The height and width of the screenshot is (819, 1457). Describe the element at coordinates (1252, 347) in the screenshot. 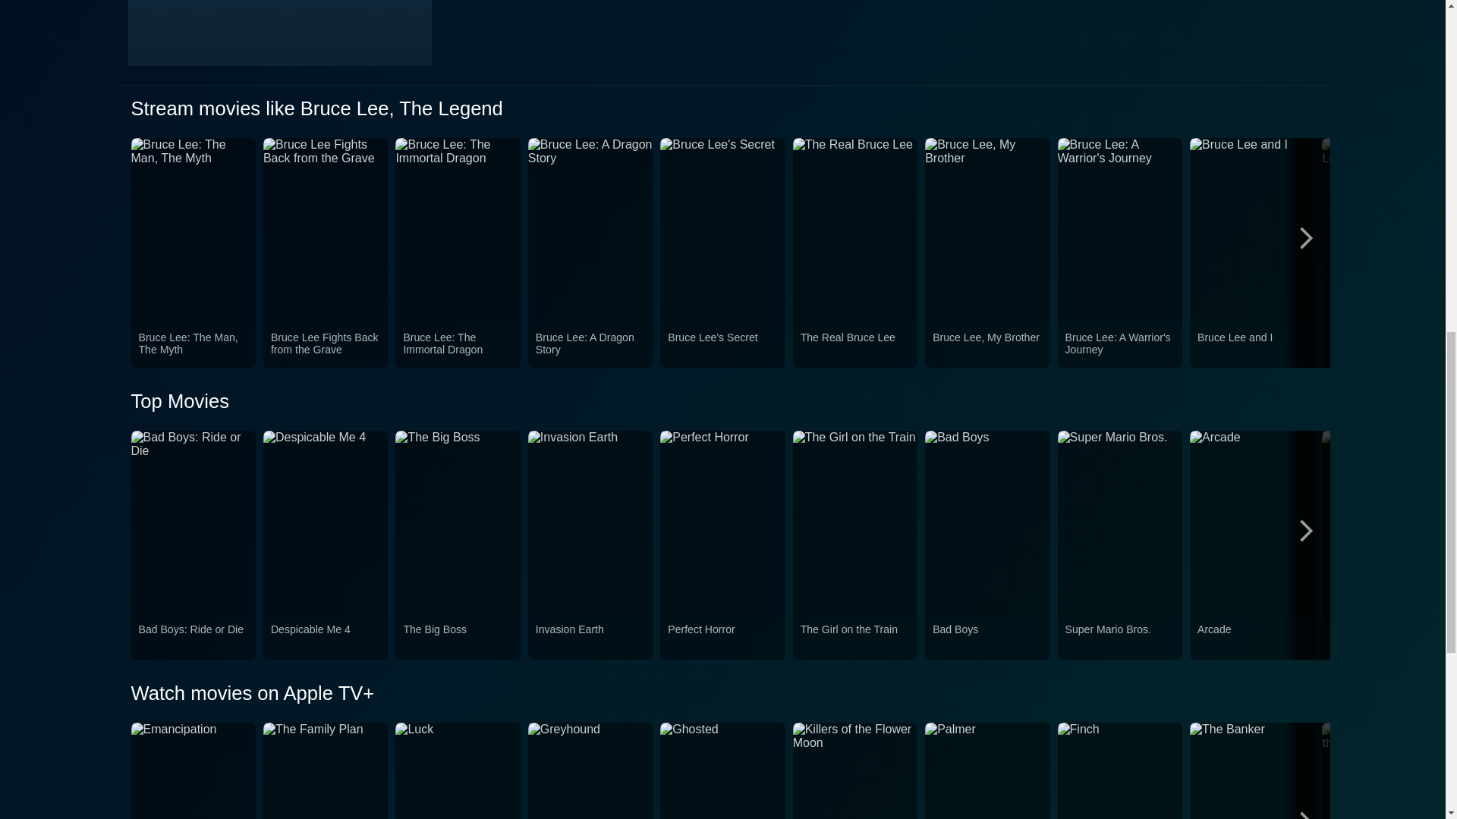

I see `Bruce Lee and I` at that location.